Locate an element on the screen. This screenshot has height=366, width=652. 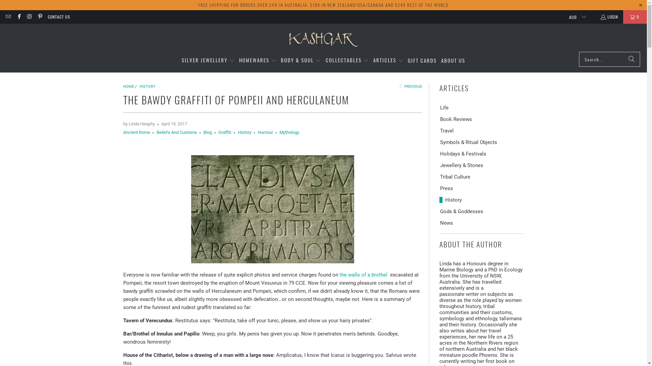
Humour is located at coordinates (265, 132).